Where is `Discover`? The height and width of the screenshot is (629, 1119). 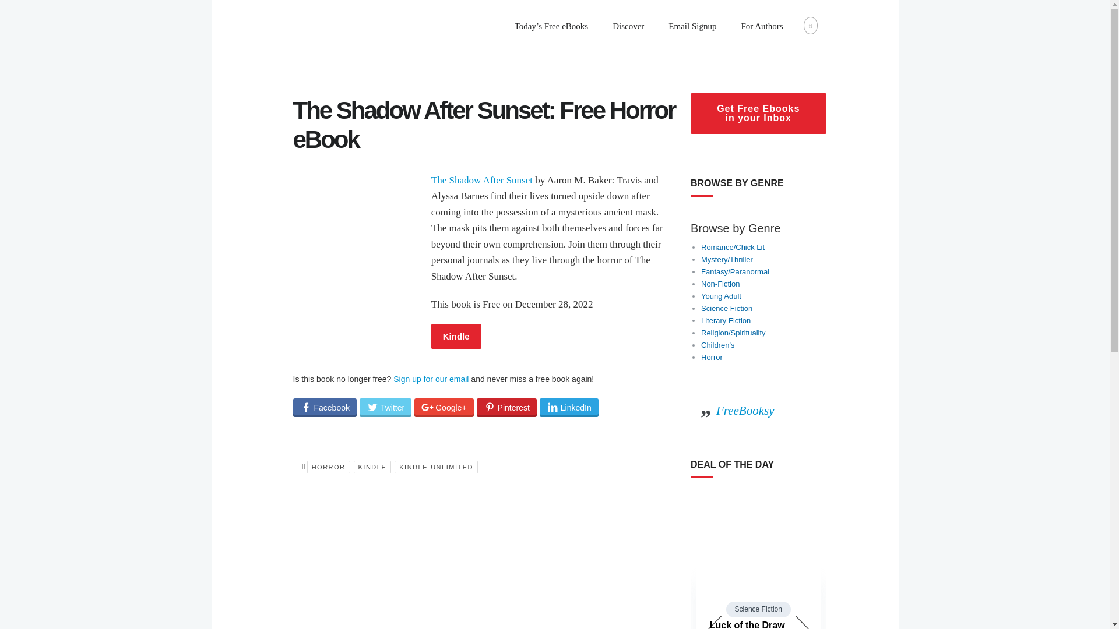
Discover is located at coordinates (628, 26).